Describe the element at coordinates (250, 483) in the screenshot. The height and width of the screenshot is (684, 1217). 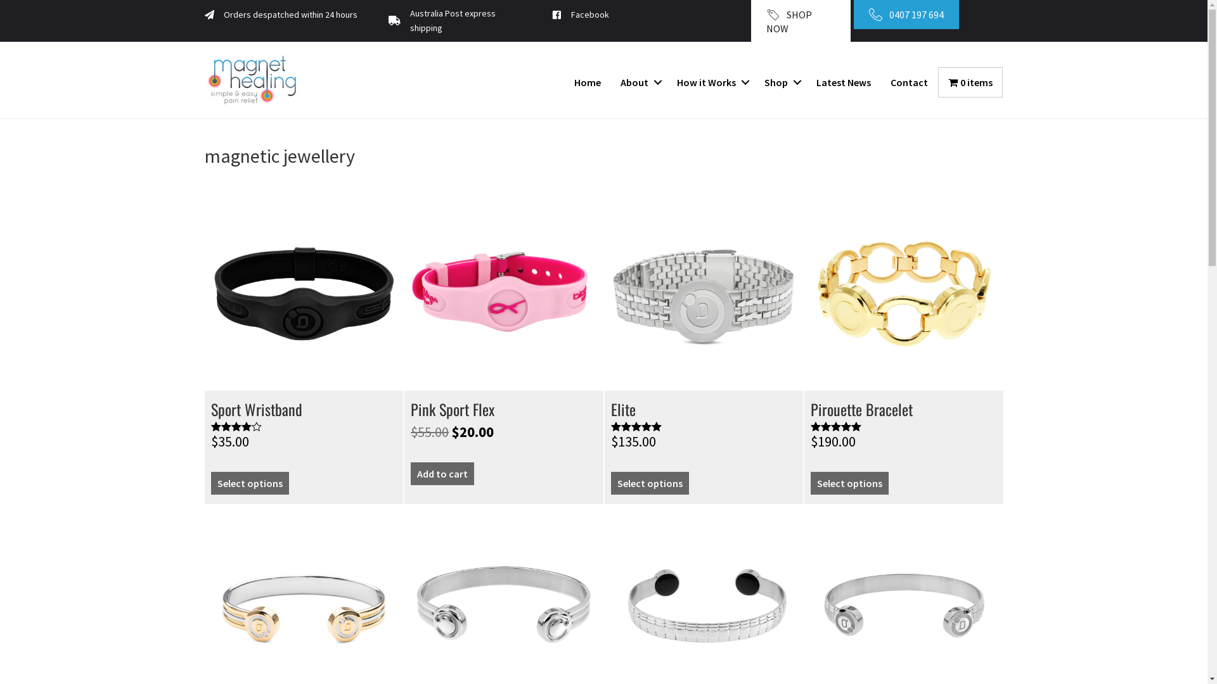
I see `Select options` at that location.